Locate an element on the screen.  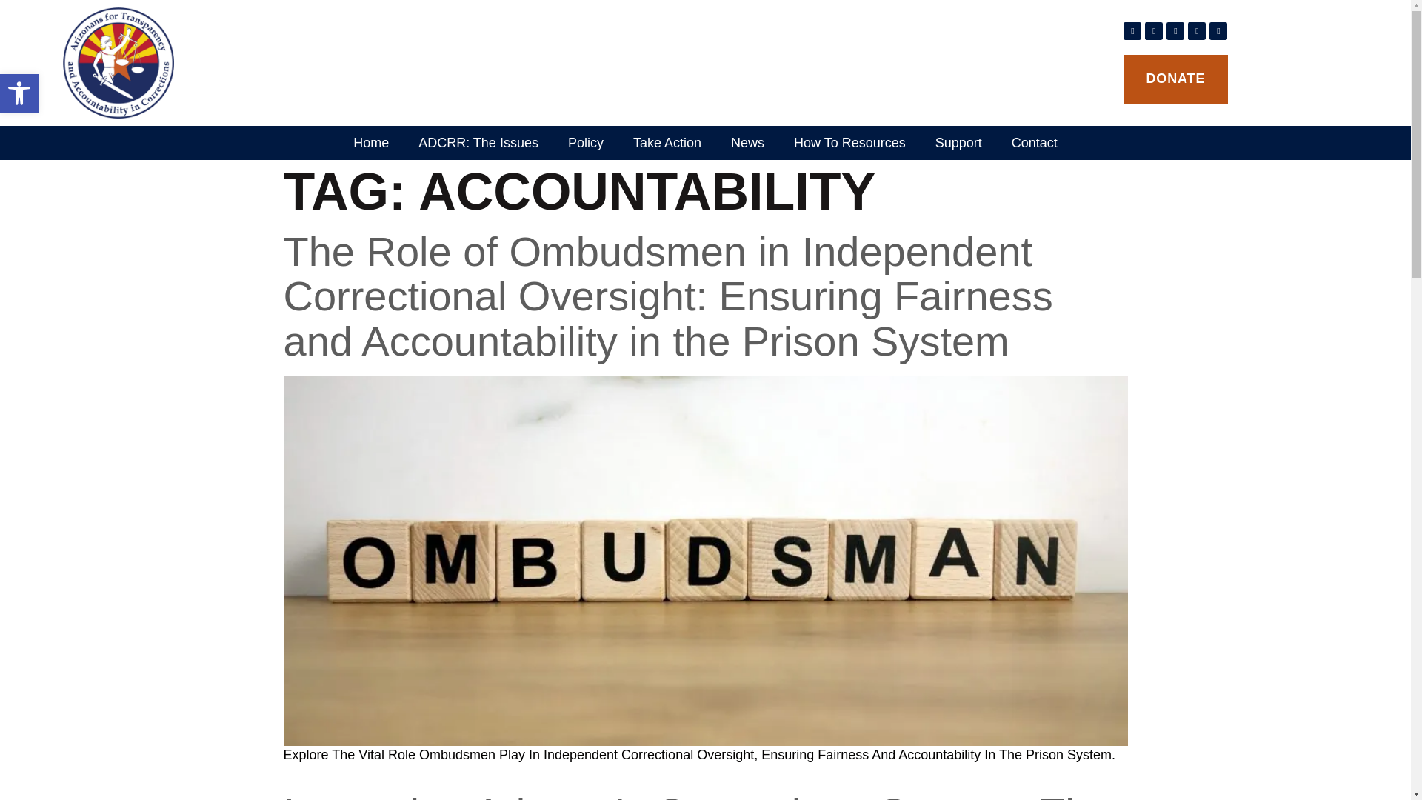
Policy is located at coordinates (585, 142).